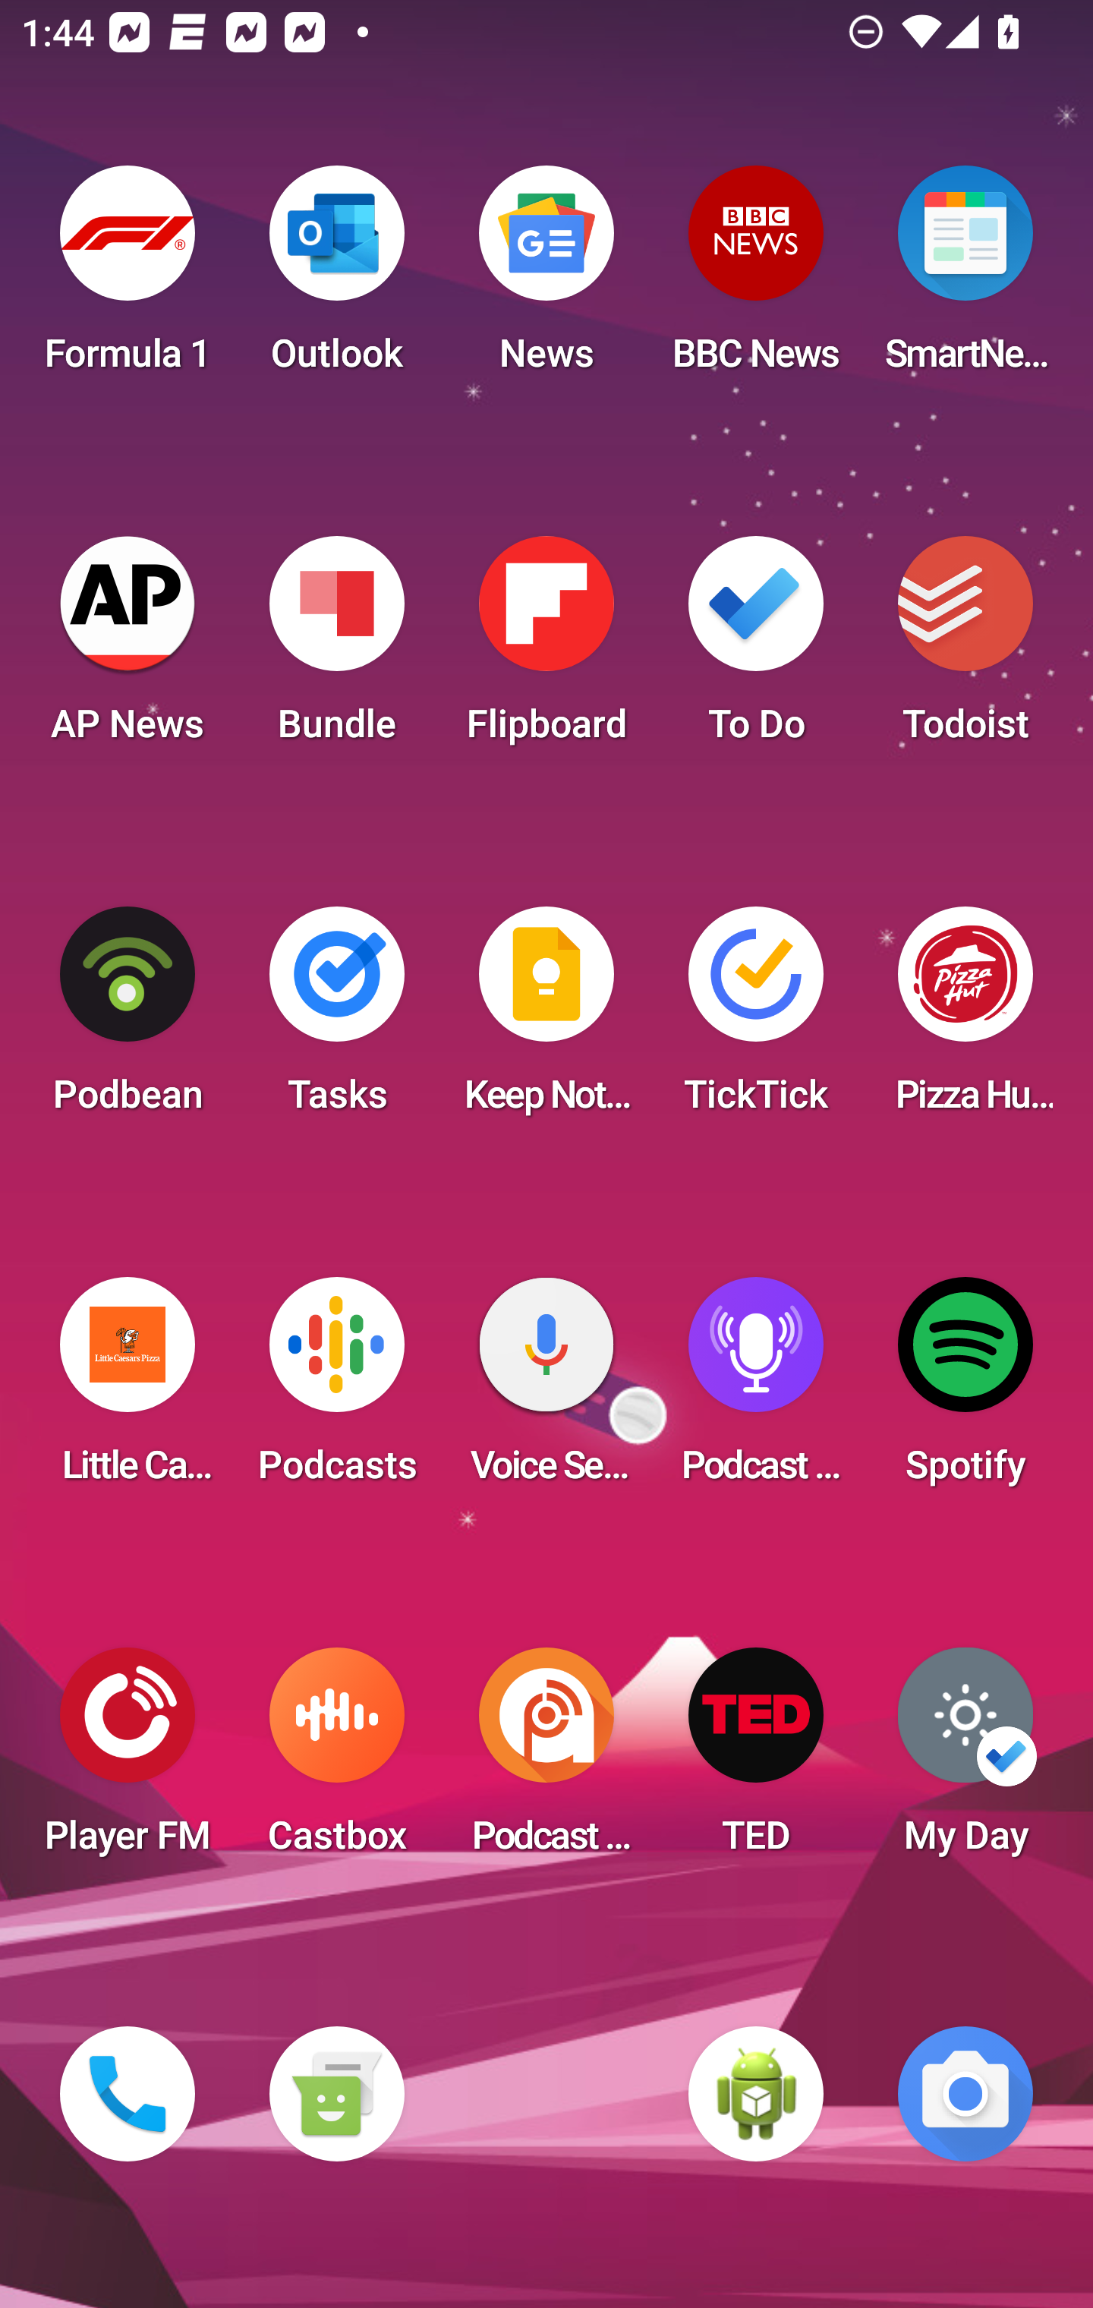 The height and width of the screenshot is (2308, 1093). Describe the element at coordinates (128, 278) in the screenshot. I see `Formula 1` at that location.